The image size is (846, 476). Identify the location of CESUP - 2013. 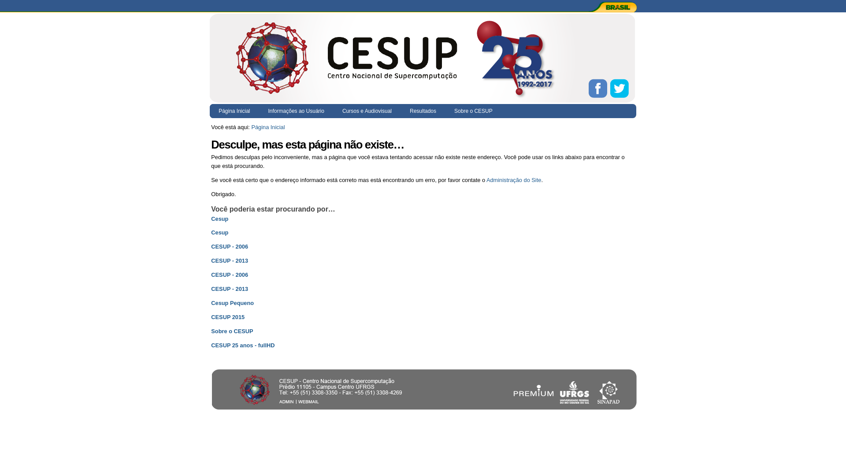
(230, 261).